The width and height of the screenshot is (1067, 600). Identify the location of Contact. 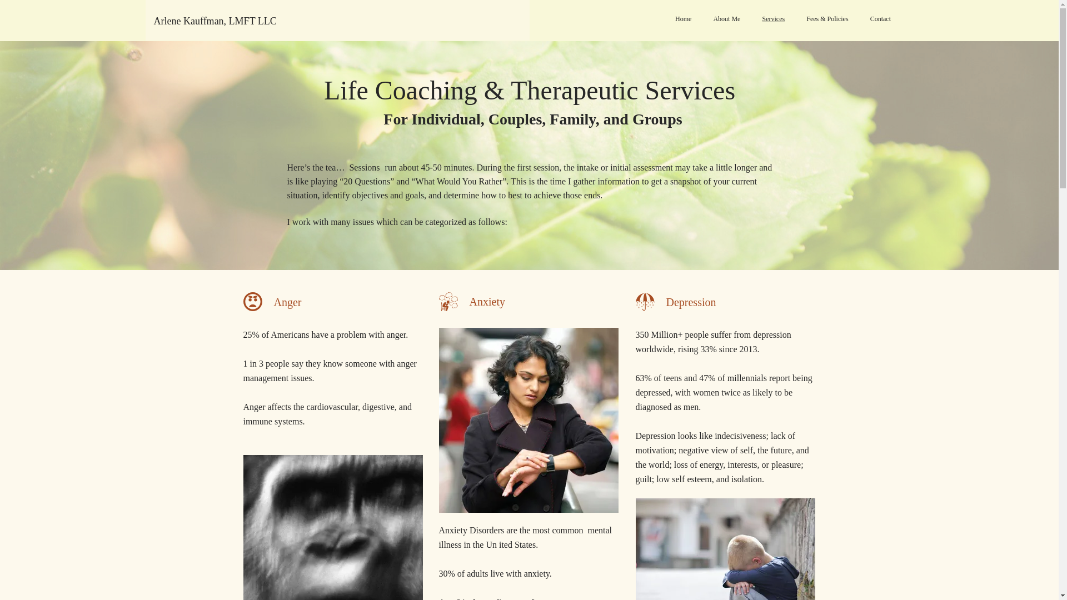
(880, 19).